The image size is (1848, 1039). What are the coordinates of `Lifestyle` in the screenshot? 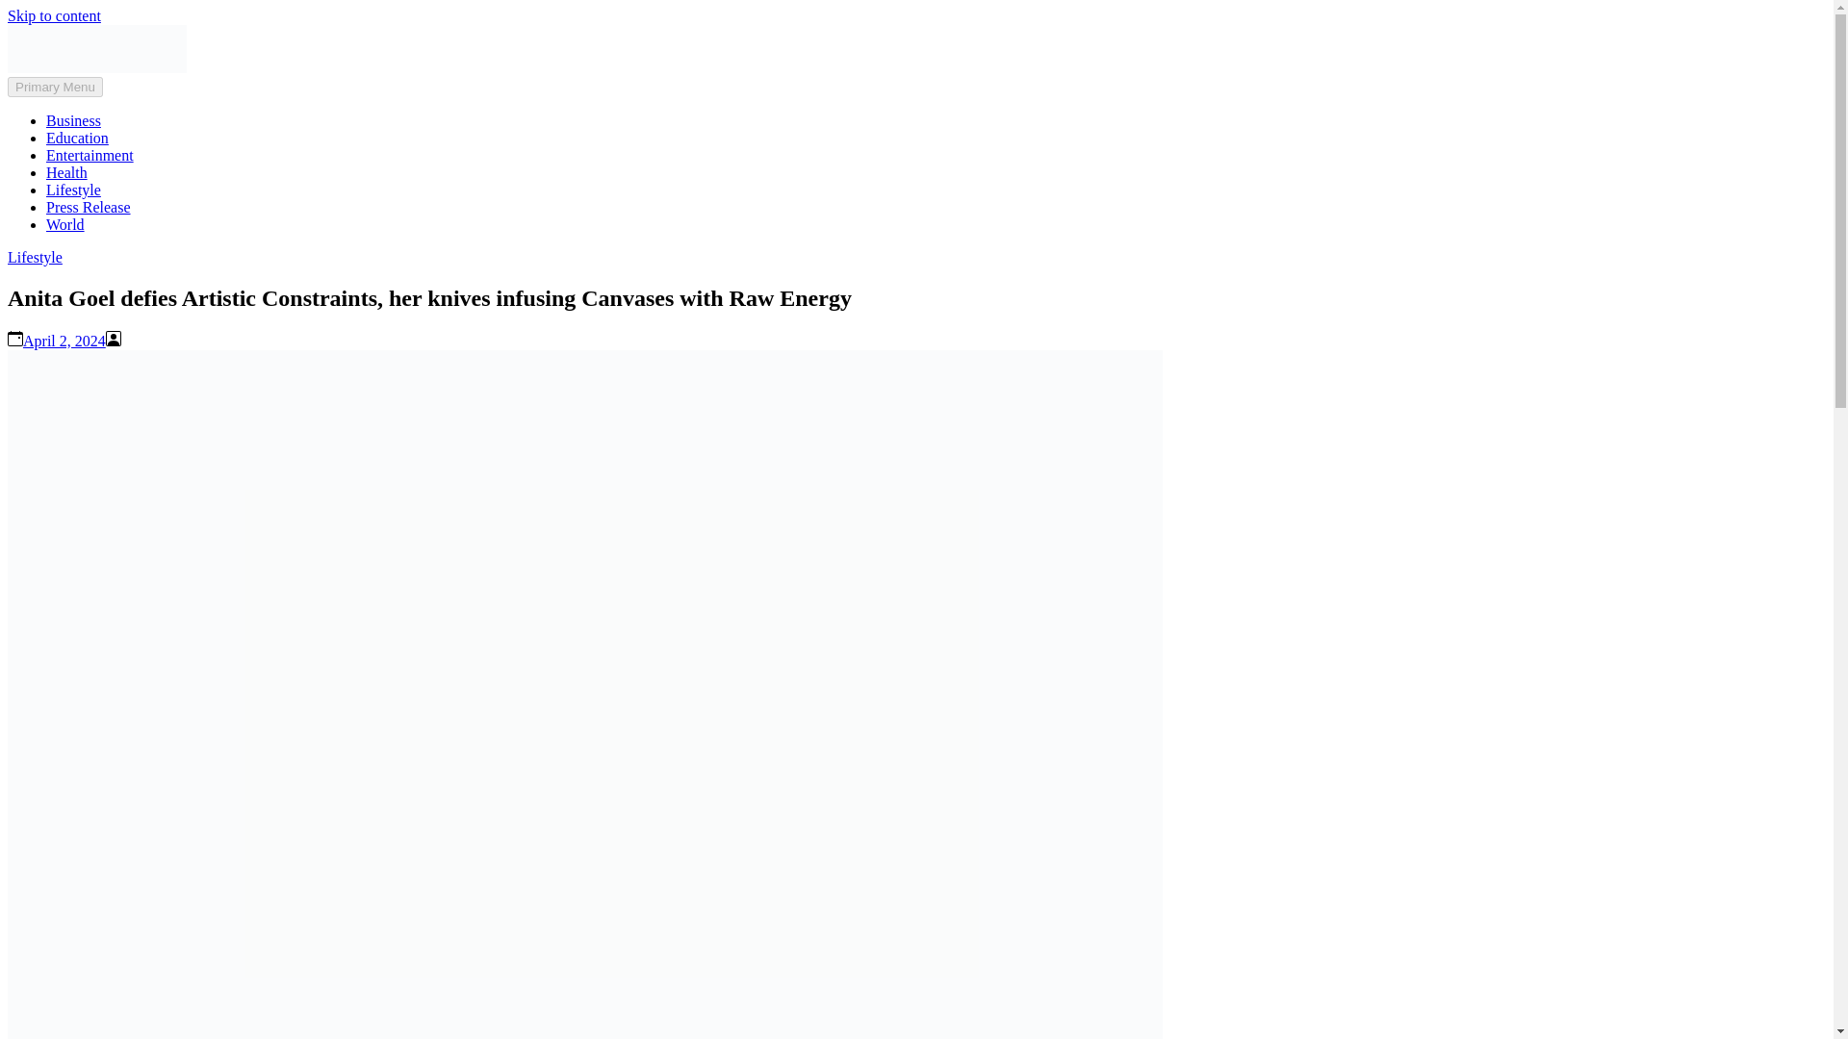 It's located at (73, 190).